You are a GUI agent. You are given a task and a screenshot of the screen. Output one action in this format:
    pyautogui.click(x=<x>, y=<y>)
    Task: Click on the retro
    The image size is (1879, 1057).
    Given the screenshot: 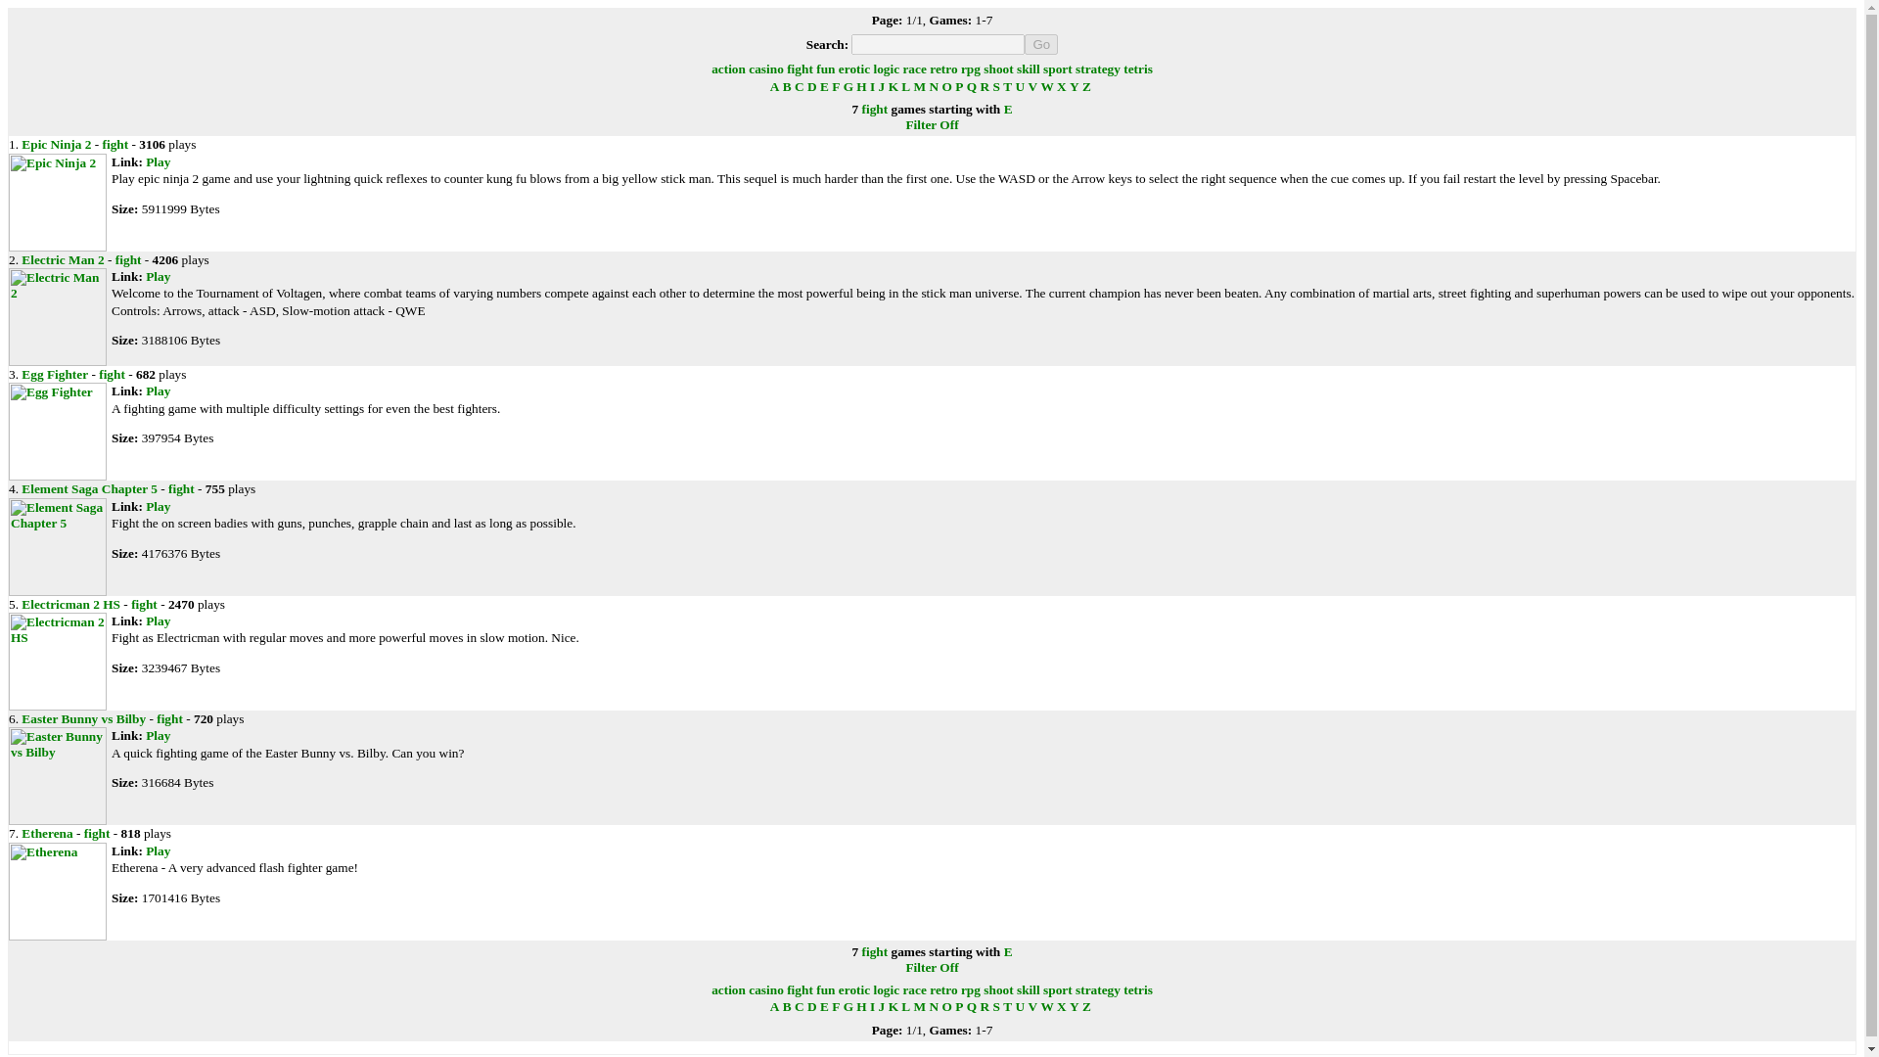 What is the action you would take?
    pyautogui.click(x=943, y=69)
    